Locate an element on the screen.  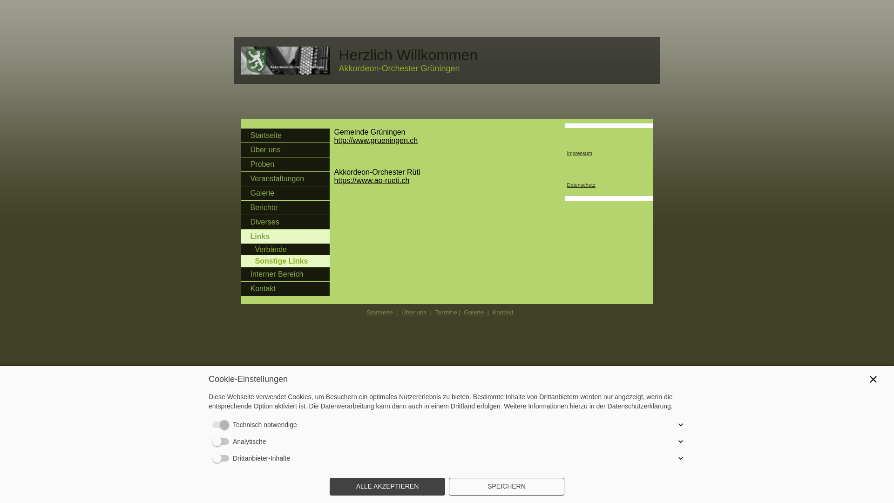
Datenschutz is located at coordinates (581, 185).